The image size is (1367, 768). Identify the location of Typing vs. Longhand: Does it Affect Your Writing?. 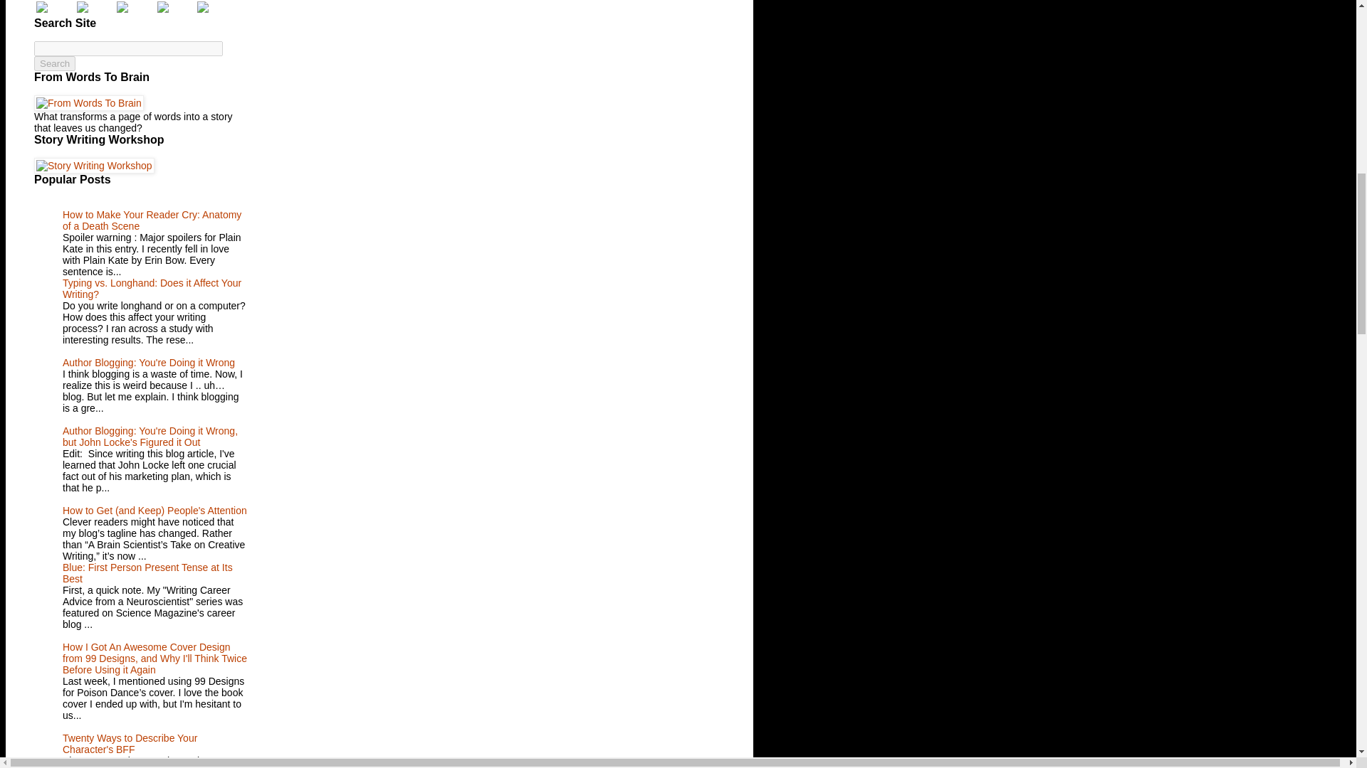
(152, 289).